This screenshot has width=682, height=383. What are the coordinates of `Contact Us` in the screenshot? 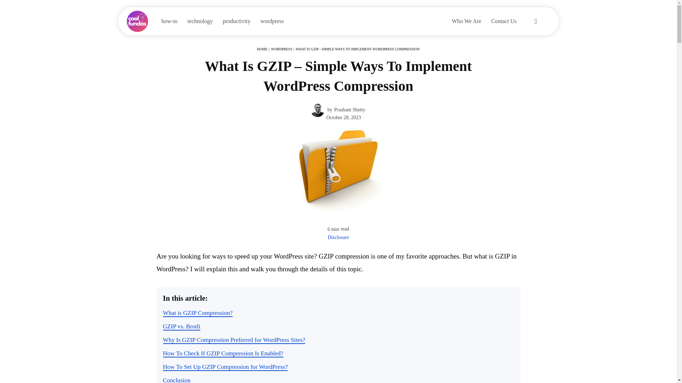 It's located at (504, 21).